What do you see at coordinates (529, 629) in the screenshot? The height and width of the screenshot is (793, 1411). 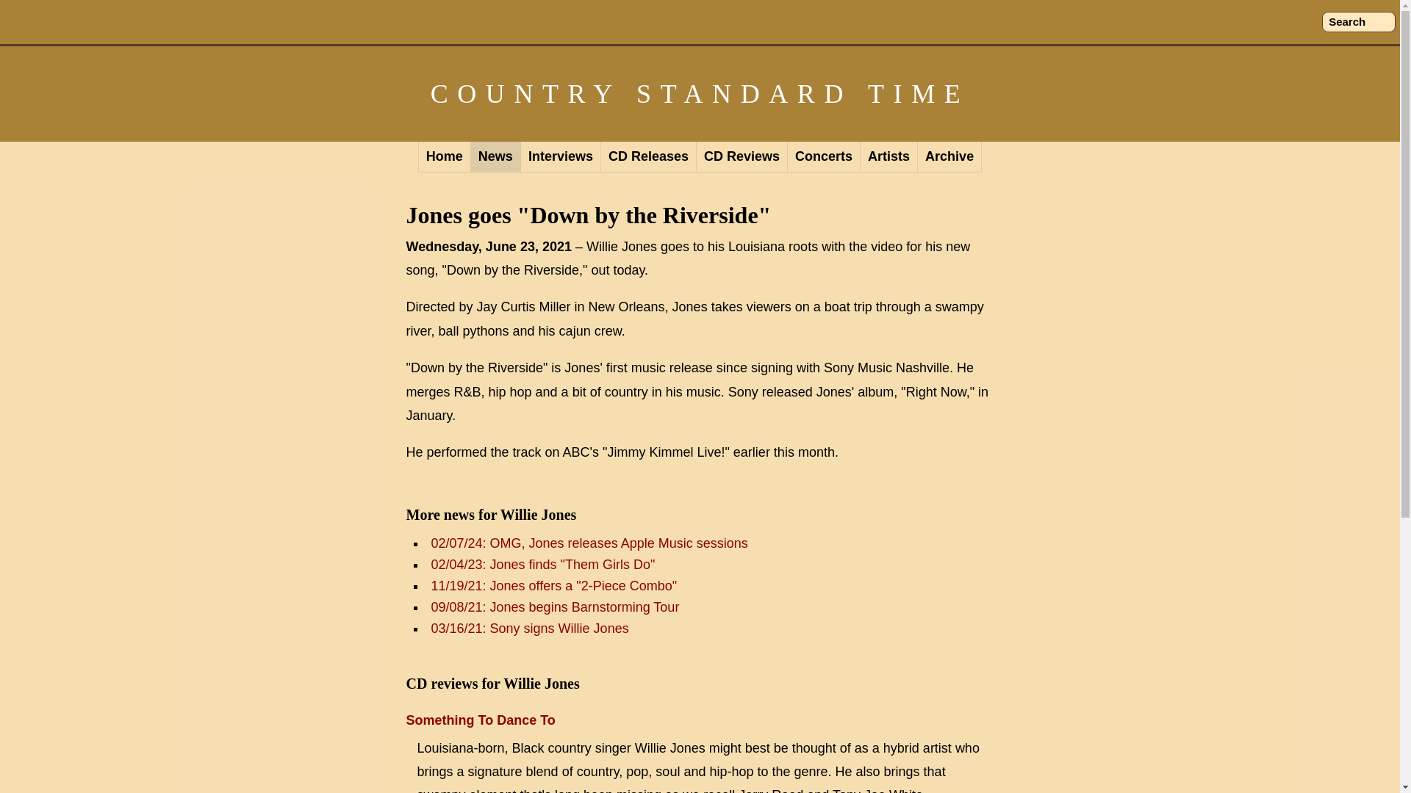 I see `Sony signs Willie Jones` at bounding box center [529, 629].